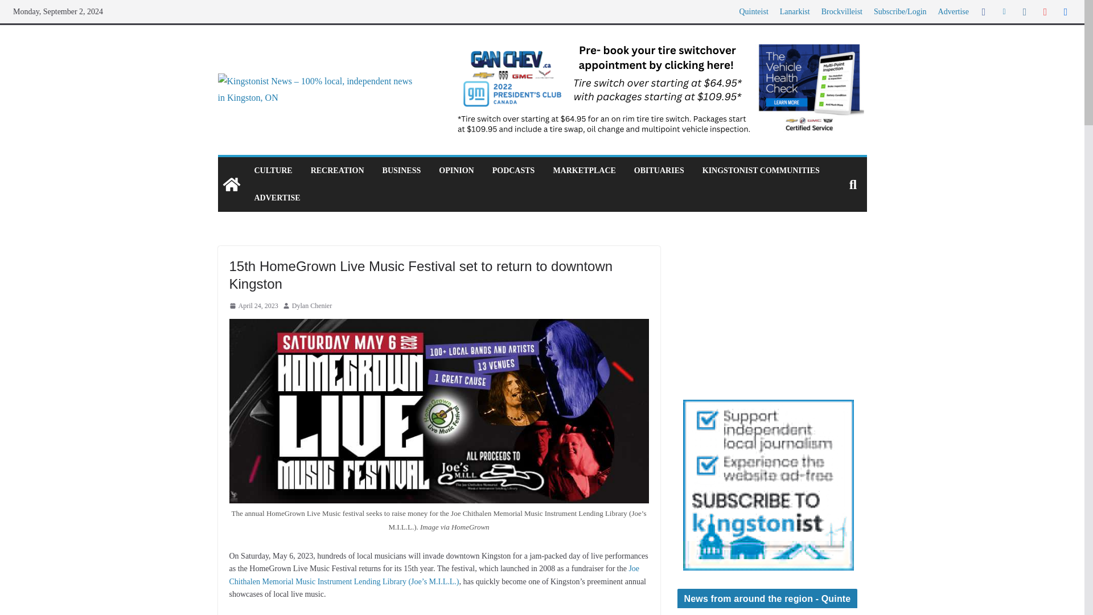  What do you see at coordinates (513, 171) in the screenshot?
I see `PODCASTS` at bounding box center [513, 171].